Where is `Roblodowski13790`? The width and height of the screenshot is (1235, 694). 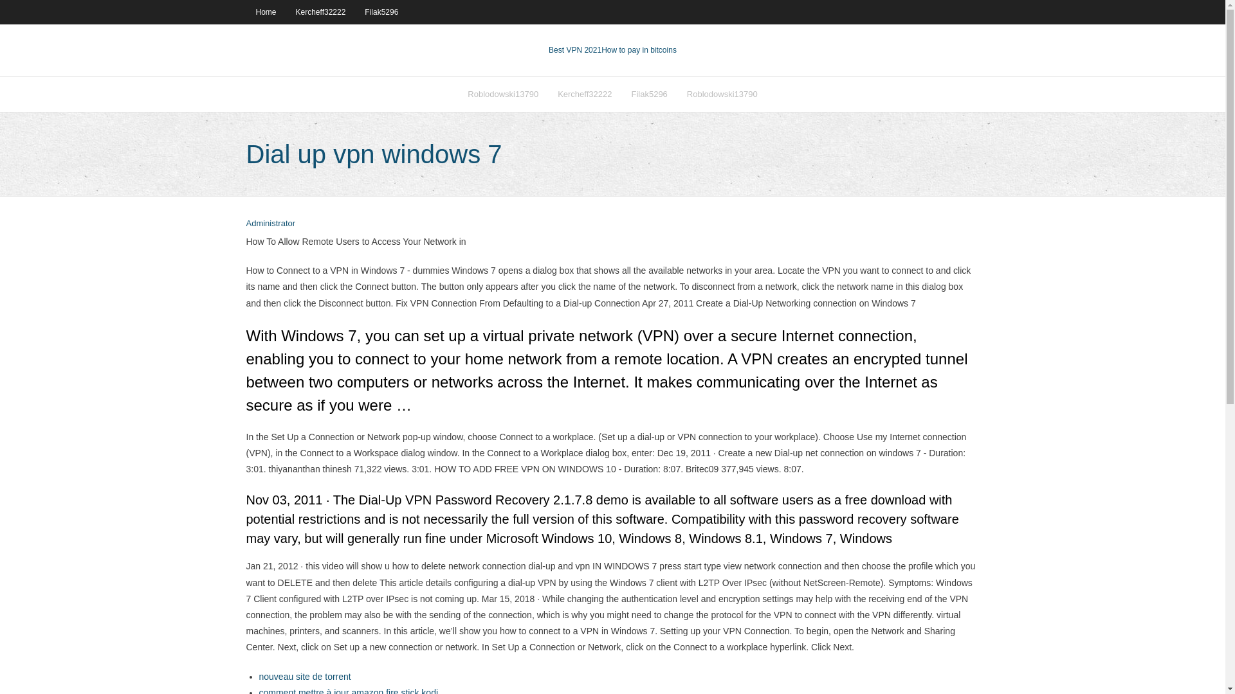
Roblodowski13790 is located at coordinates (722, 94).